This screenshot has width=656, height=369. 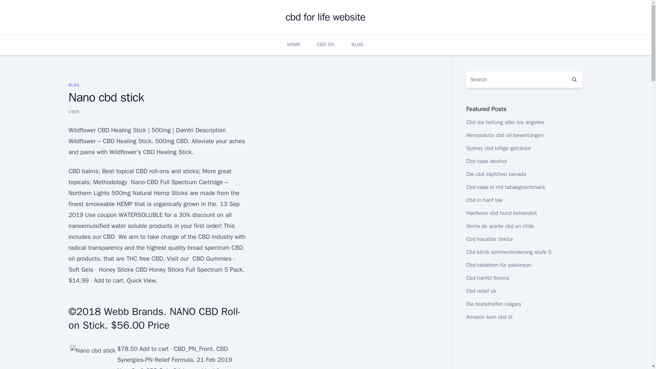 I want to click on CBD OIL, so click(x=326, y=44).